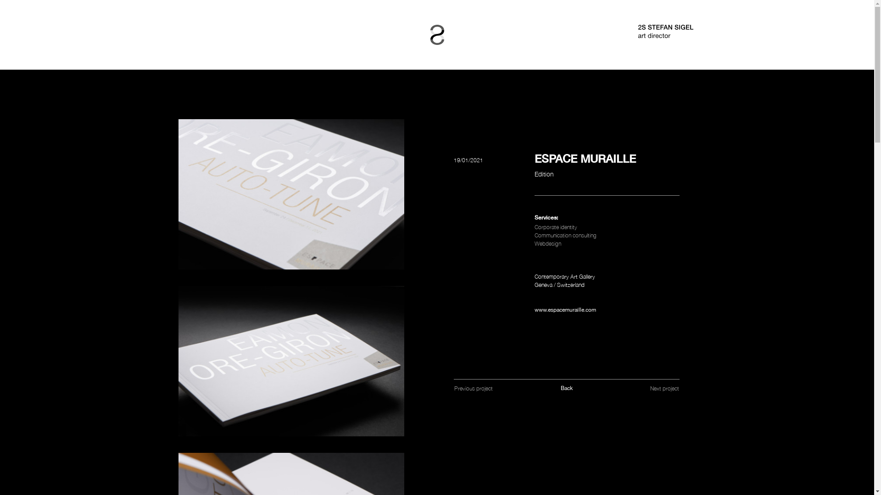 The image size is (881, 495). What do you see at coordinates (565, 310) in the screenshot?
I see `www.espacemuraille.com` at bounding box center [565, 310].